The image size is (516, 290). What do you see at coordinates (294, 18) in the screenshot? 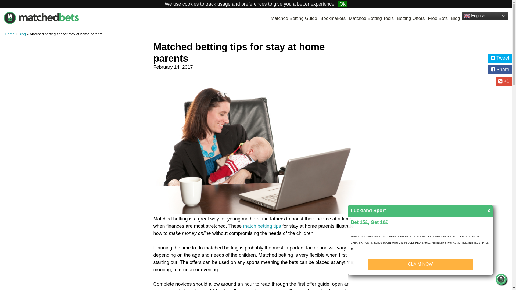
I see `Matched Betting Guide` at bounding box center [294, 18].